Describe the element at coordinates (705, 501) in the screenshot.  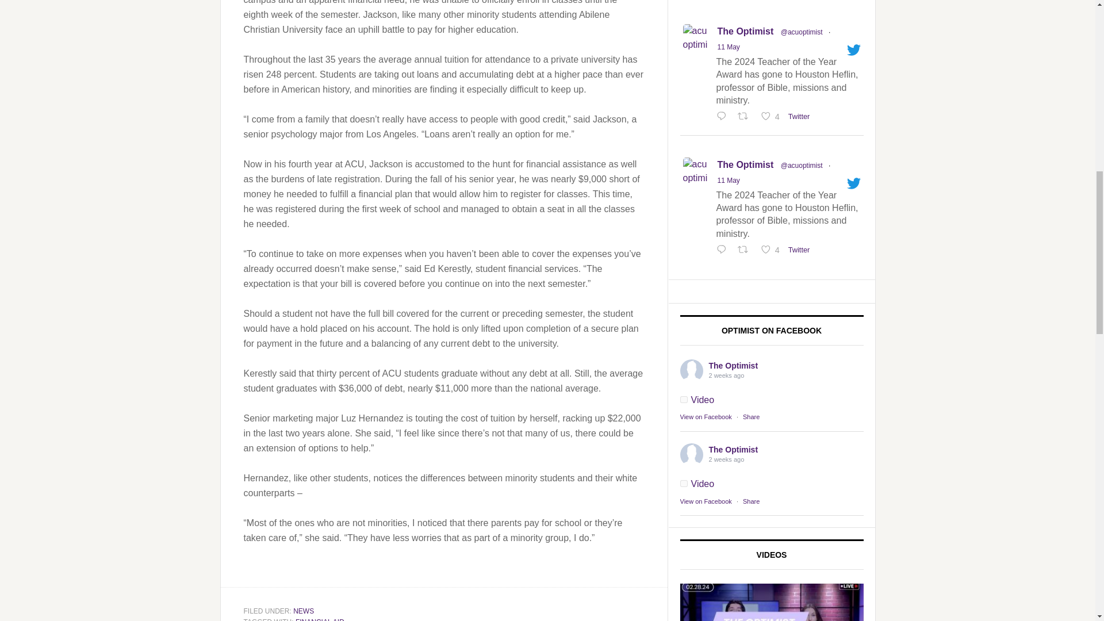
I see `View on Facebook` at that location.